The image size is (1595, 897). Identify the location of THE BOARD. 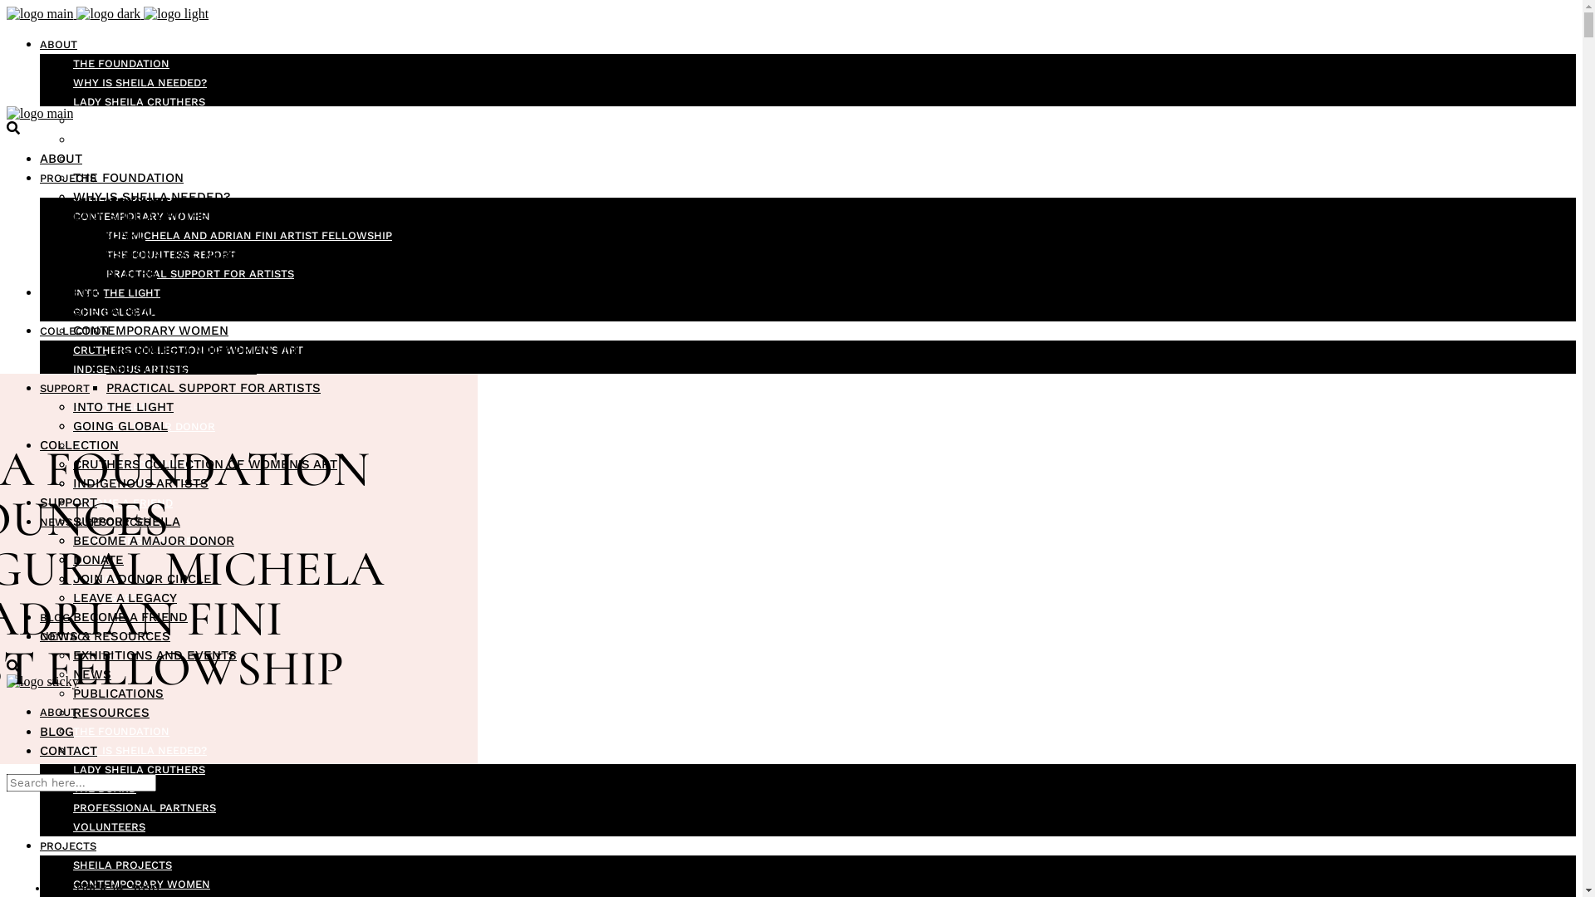
(110, 235).